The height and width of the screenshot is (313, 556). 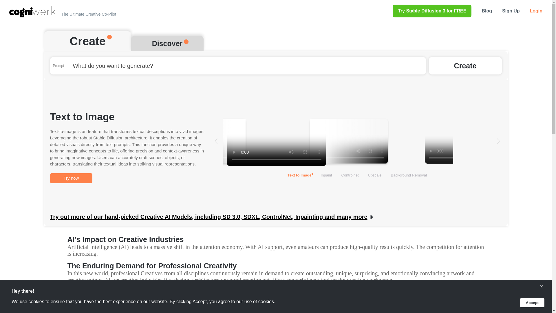 I want to click on Try now, so click(x=71, y=178).